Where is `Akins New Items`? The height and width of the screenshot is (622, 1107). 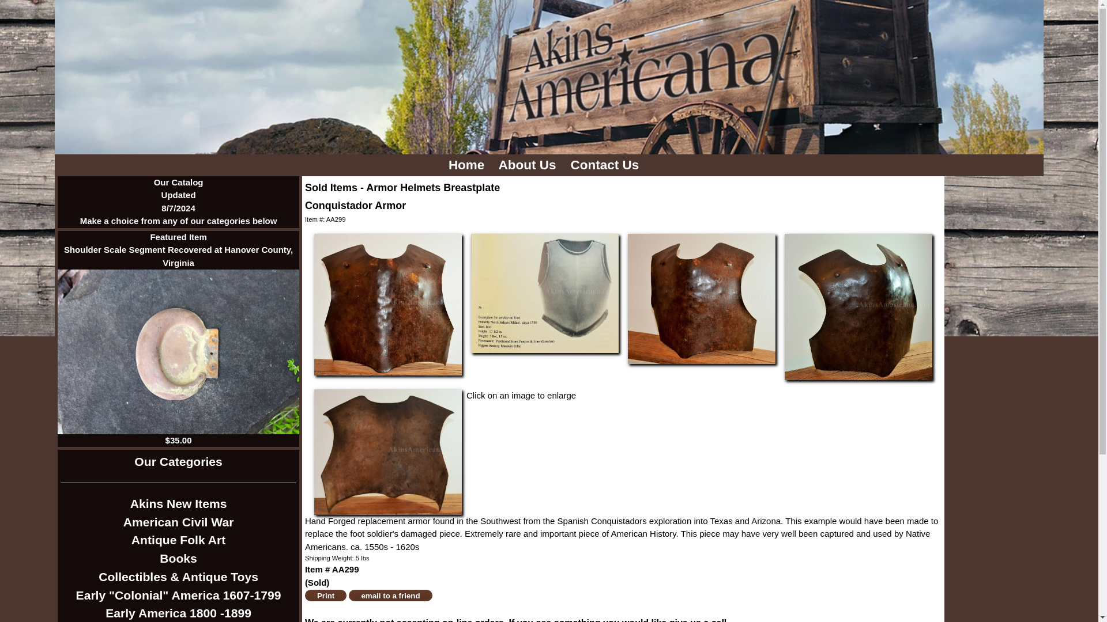 Akins New Items is located at coordinates (179, 503).